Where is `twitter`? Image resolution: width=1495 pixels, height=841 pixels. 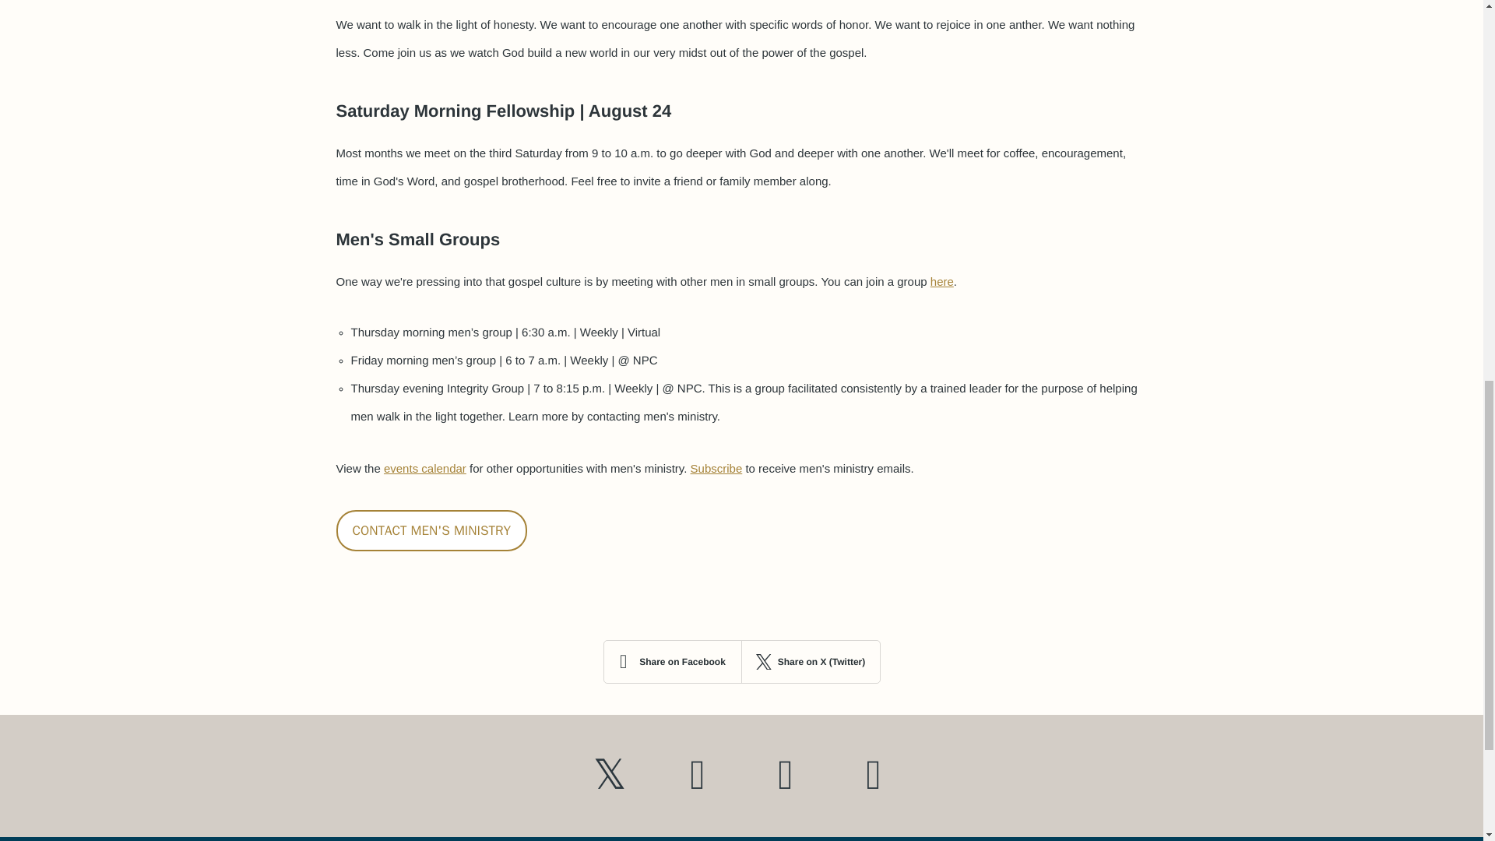
twitter is located at coordinates (609, 776).